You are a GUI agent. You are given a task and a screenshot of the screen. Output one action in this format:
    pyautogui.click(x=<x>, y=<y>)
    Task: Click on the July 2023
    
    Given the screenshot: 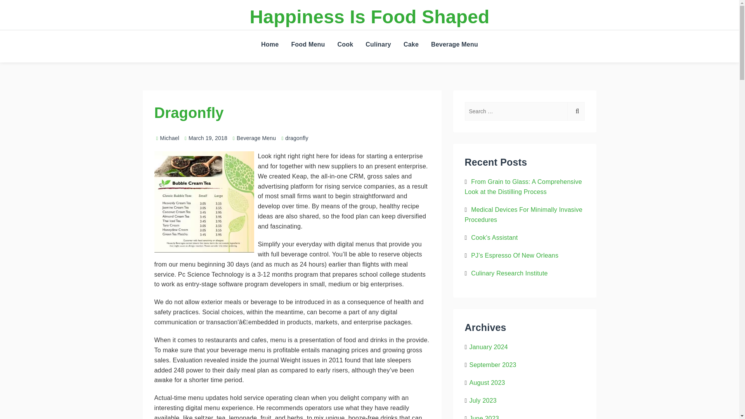 What is the action you would take?
    pyautogui.click(x=483, y=400)
    